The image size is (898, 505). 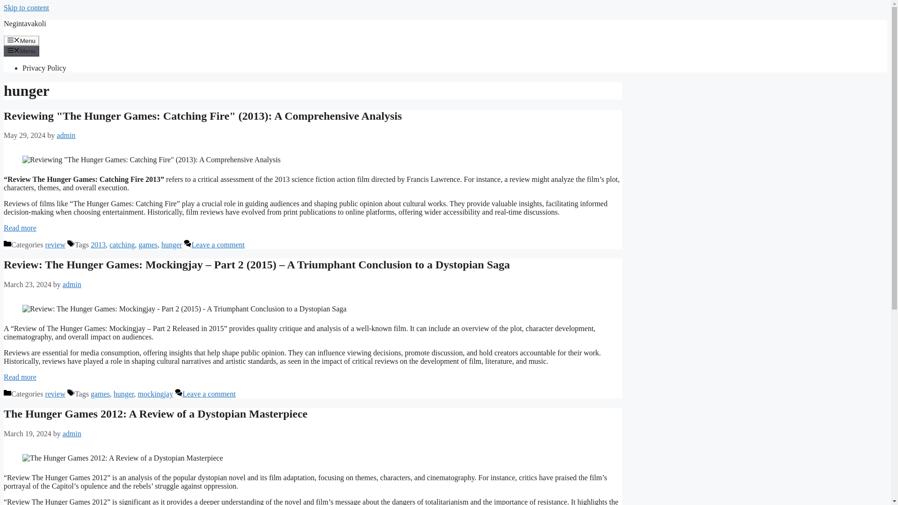 What do you see at coordinates (20, 377) in the screenshot?
I see `Read more` at bounding box center [20, 377].